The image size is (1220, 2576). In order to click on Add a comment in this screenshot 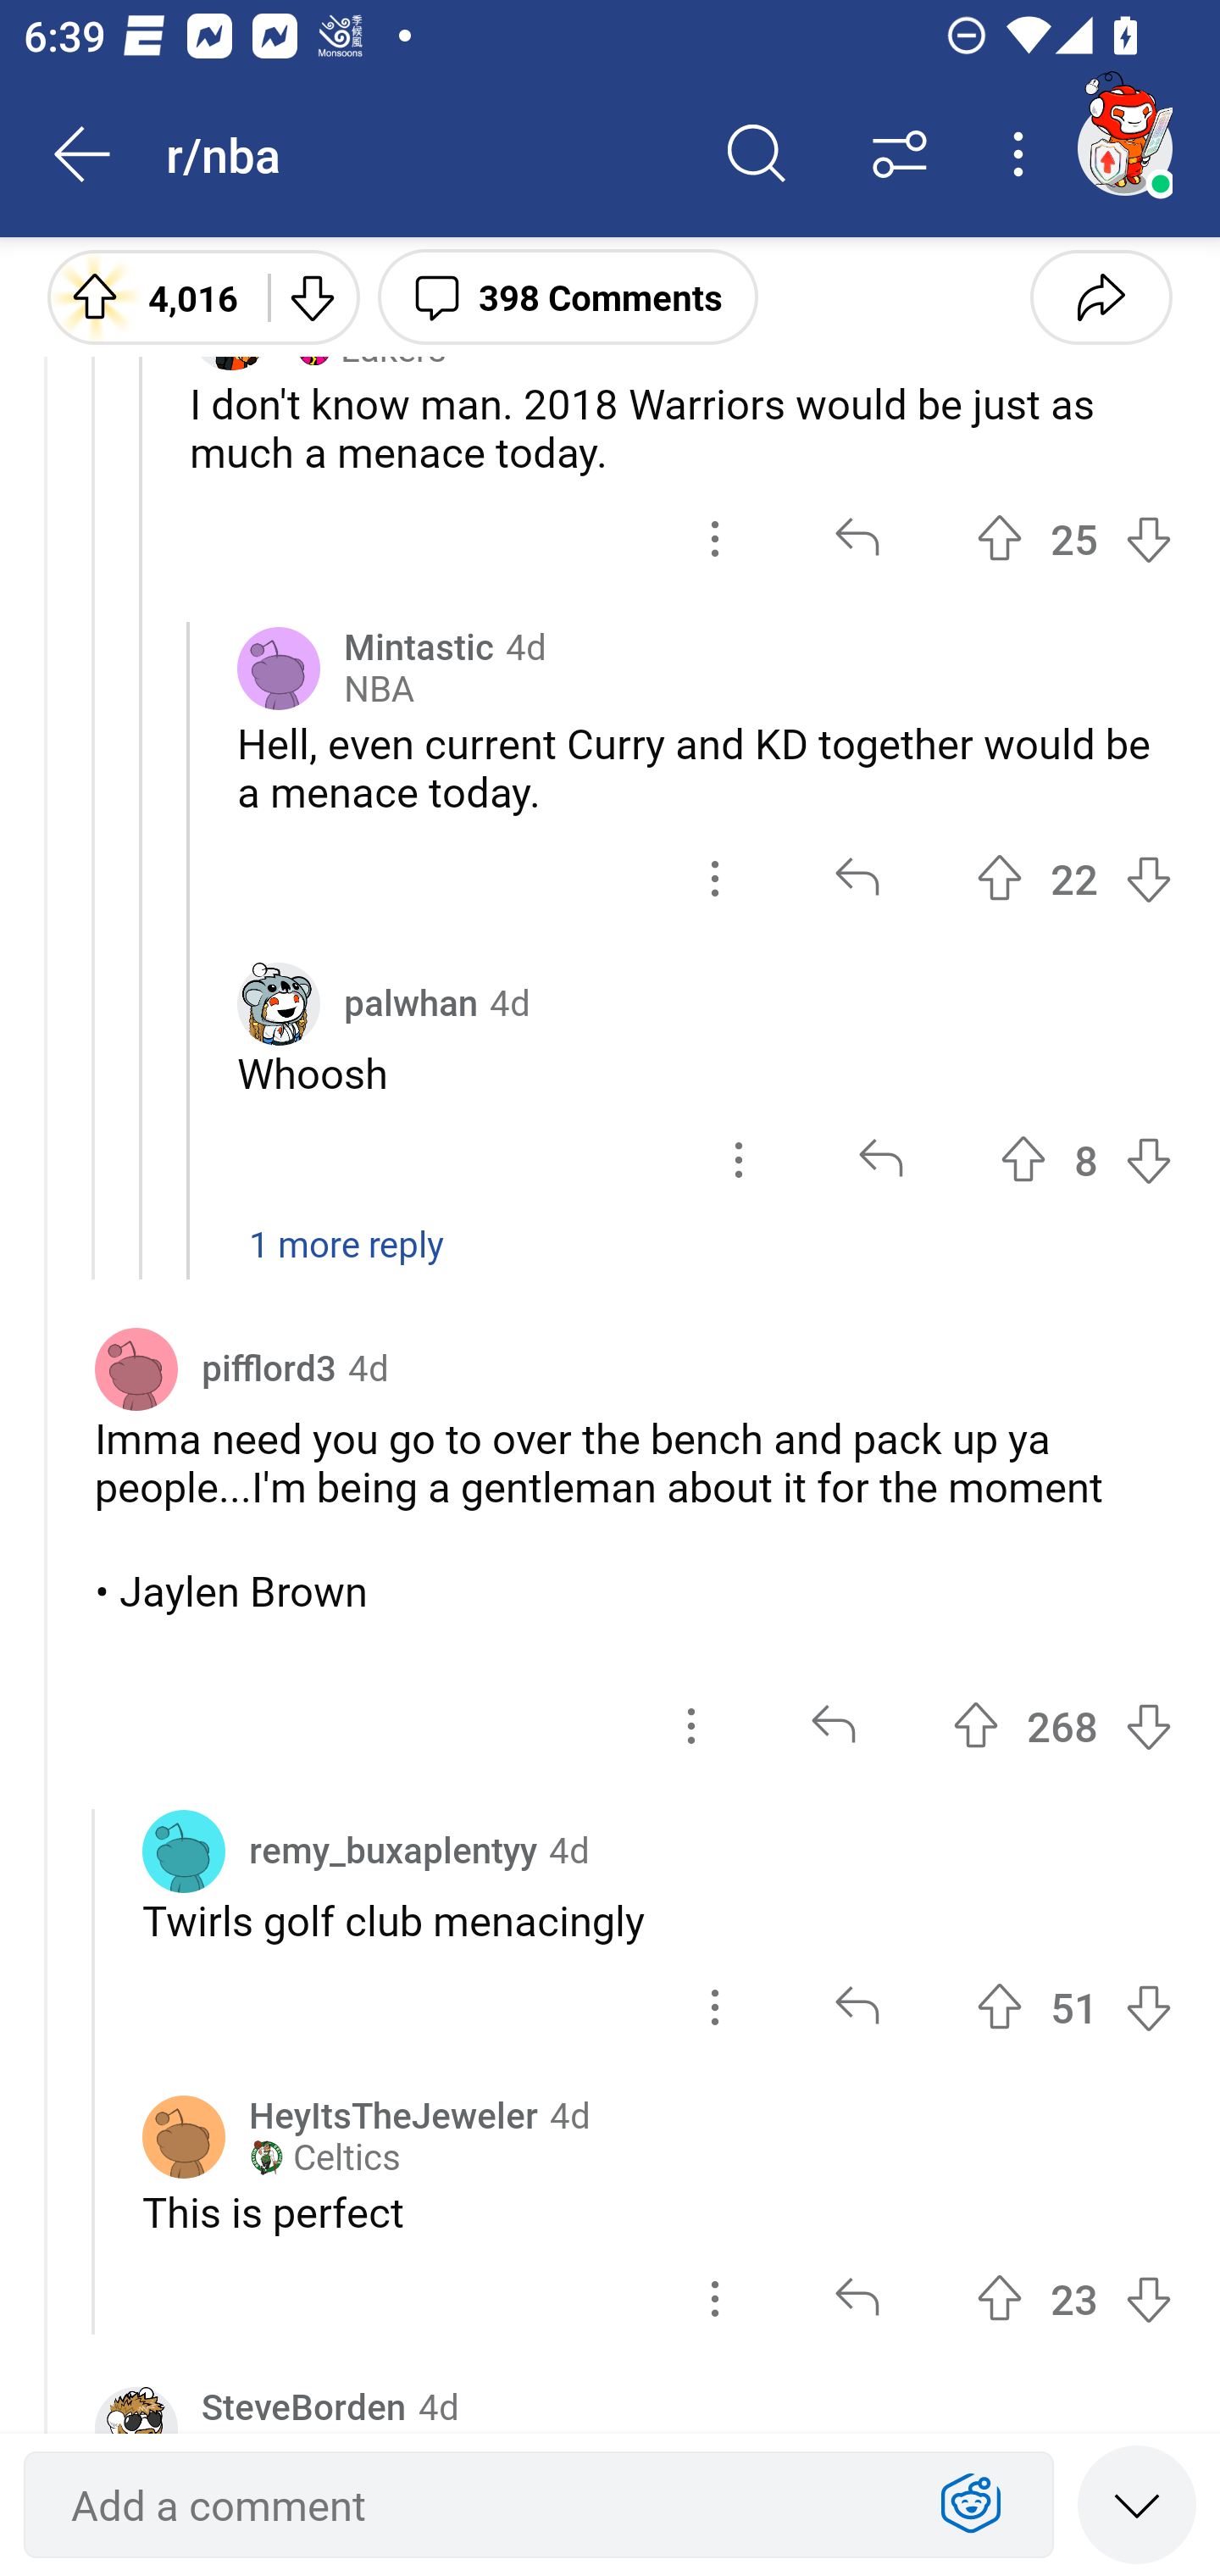, I will do `click(480, 2505)`.